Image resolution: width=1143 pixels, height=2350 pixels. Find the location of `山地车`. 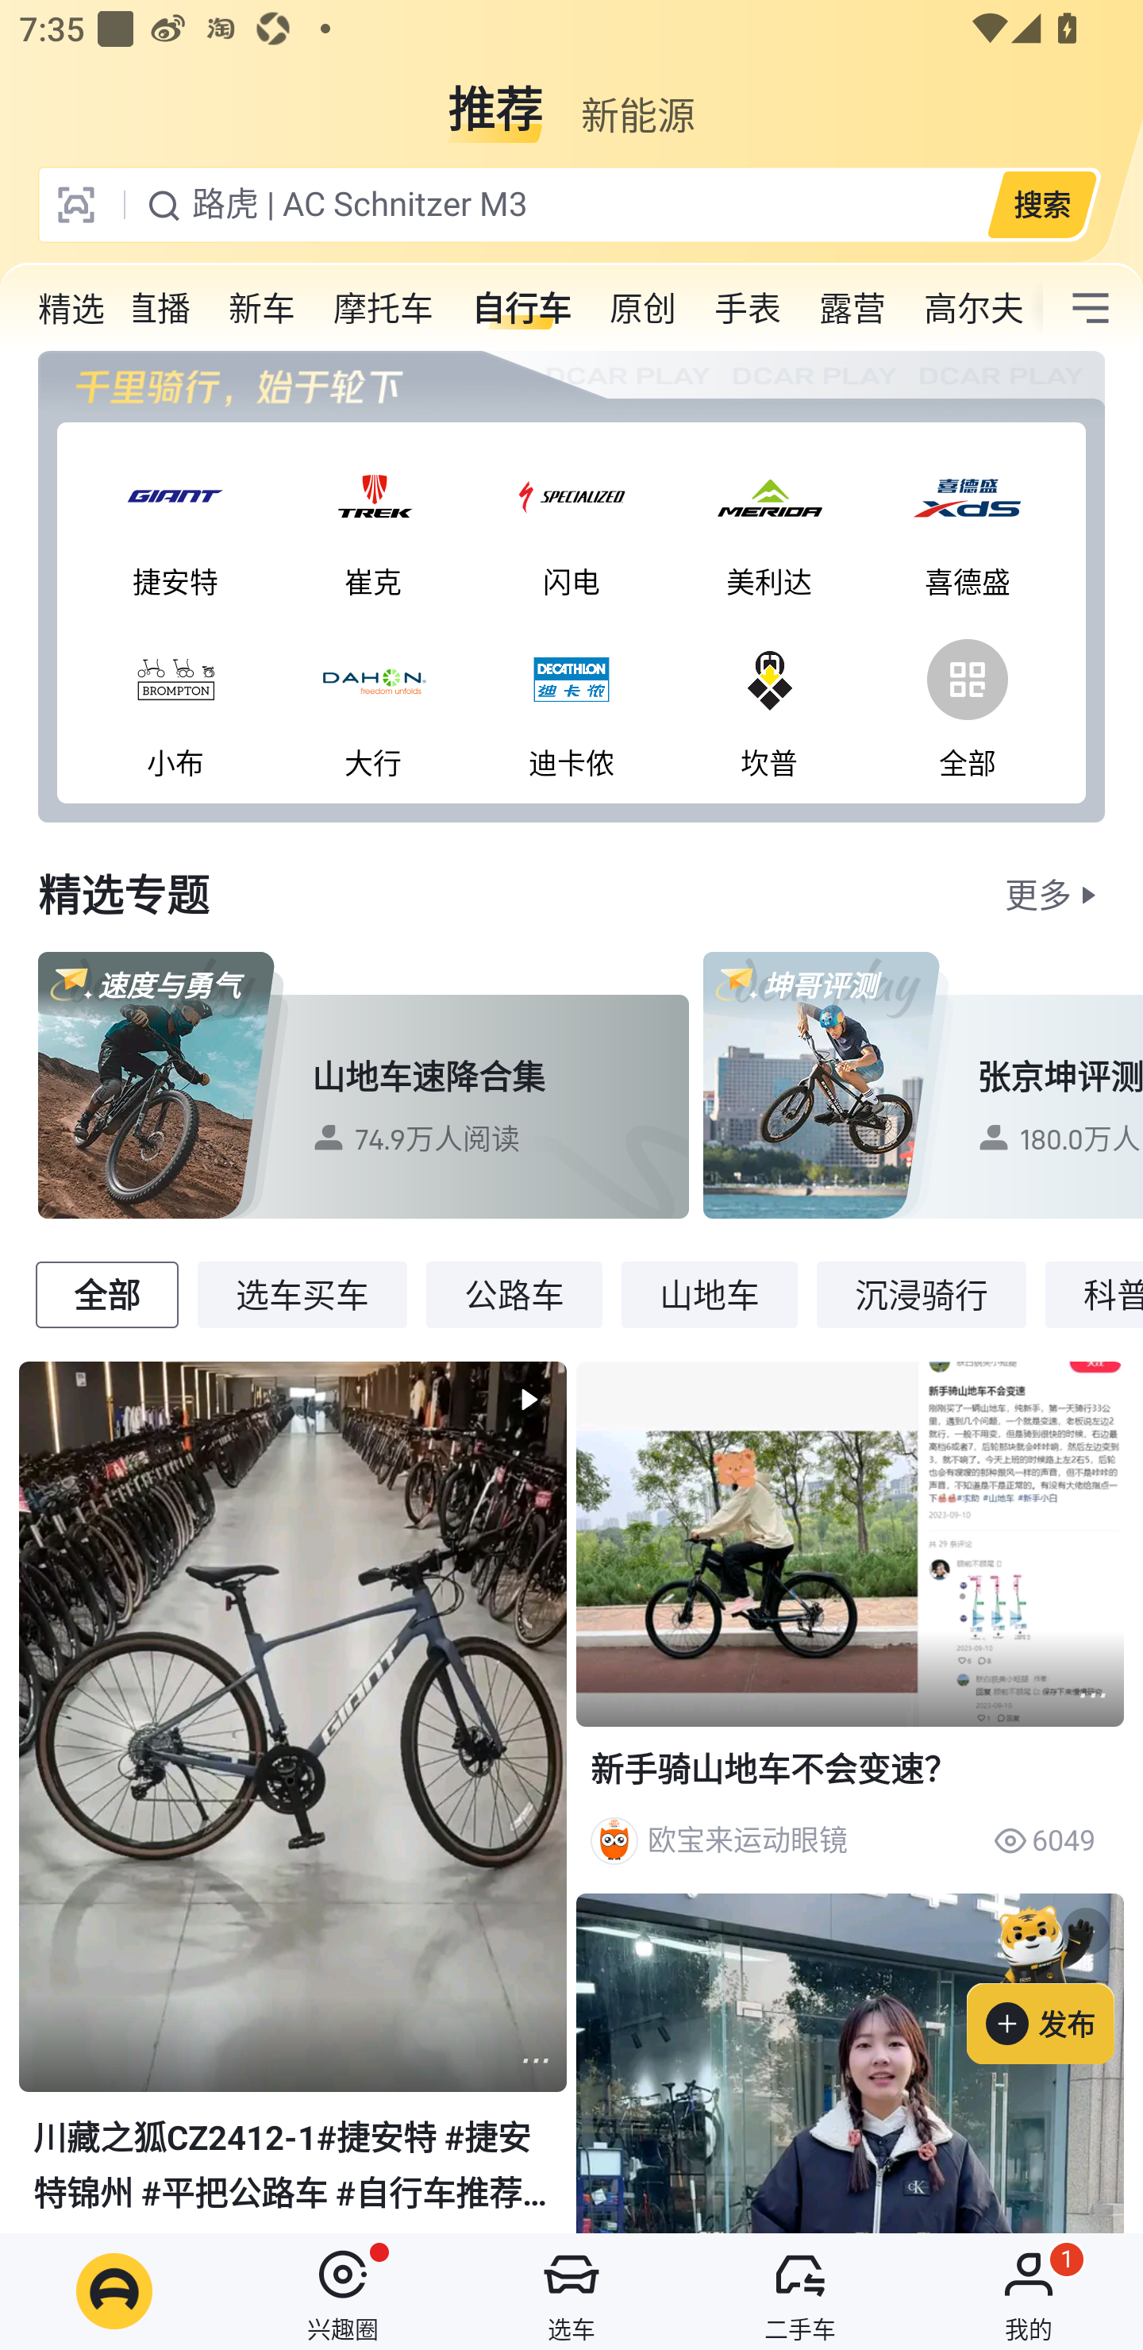

山地车 is located at coordinates (710, 1294).